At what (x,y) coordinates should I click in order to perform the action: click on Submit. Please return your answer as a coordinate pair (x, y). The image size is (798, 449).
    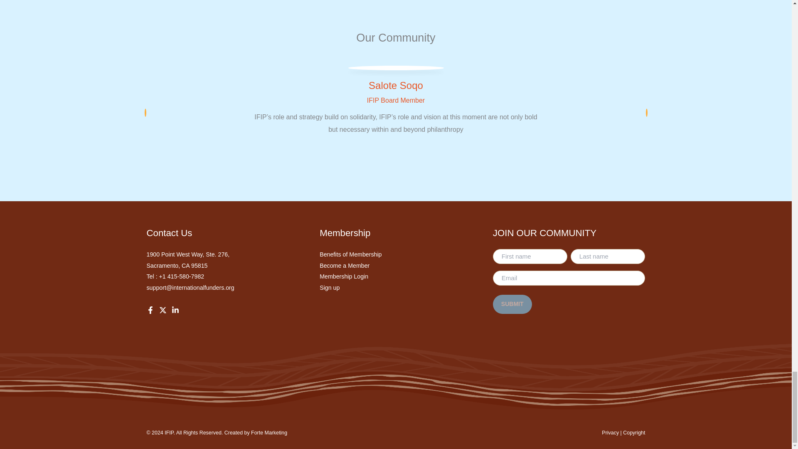
    Looking at the image, I should click on (512, 304).